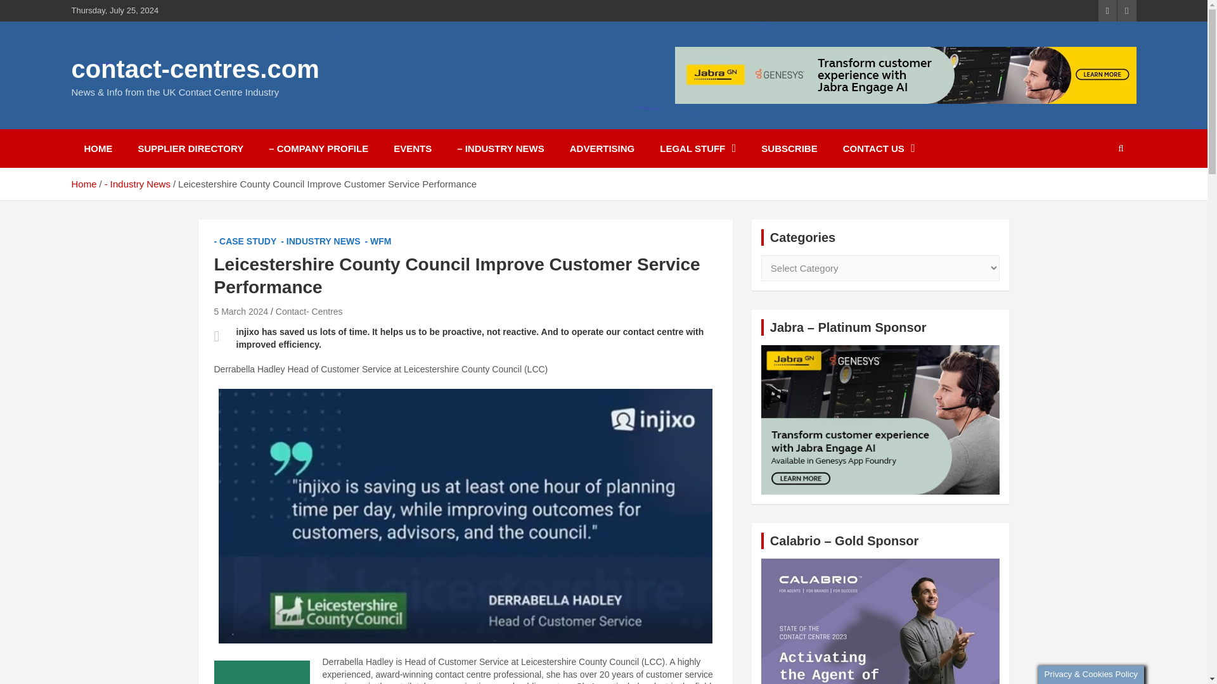  What do you see at coordinates (412, 148) in the screenshot?
I see `EVENTS` at bounding box center [412, 148].